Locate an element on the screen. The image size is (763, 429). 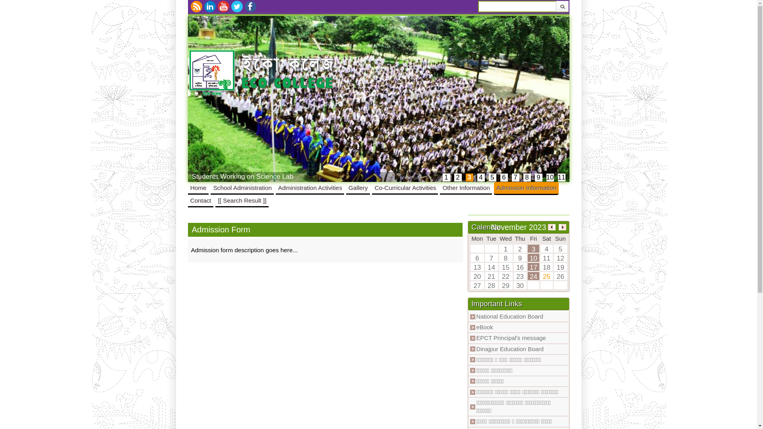
Home is located at coordinates (198, 187).